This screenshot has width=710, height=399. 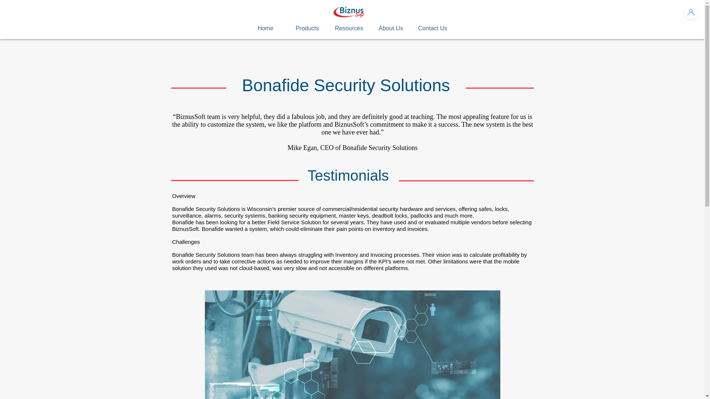 What do you see at coordinates (266, 28) in the screenshot?
I see `Home` at bounding box center [266, 28].